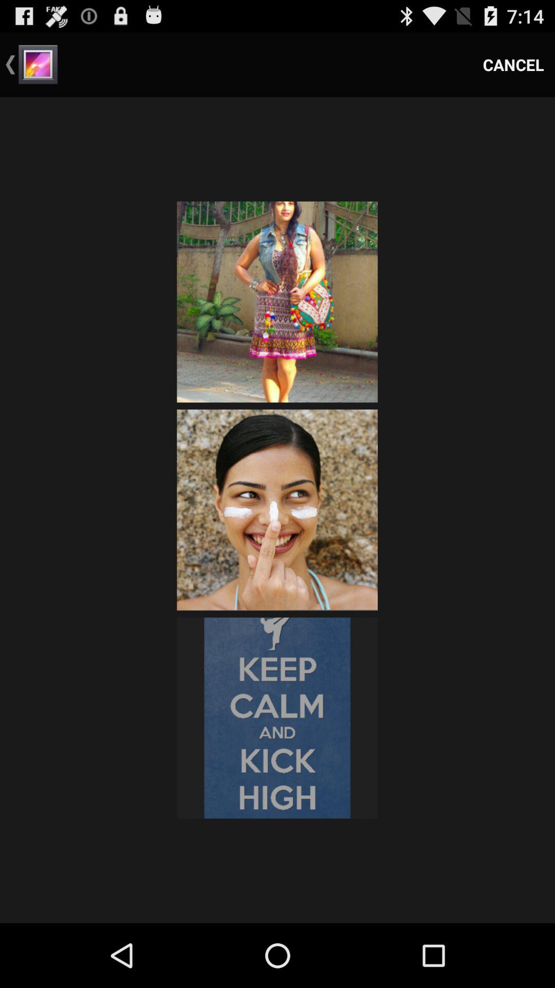  What do you see at coordinates (513, 65) in the screenshot?
I see `scroll to cancel` at bounding box center [513, 65].